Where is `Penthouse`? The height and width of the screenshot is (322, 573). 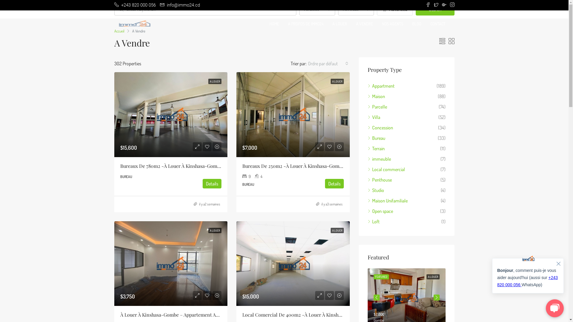 Penthouse is located at coordinates (380, 179).